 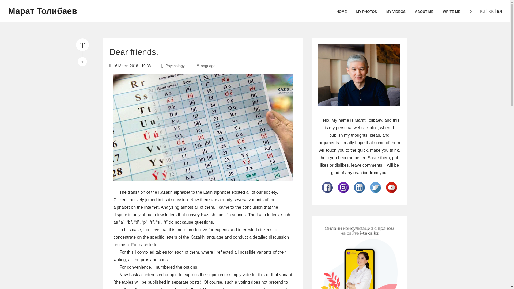 What do you see at coordinates (424, 12) in the screenshot?
I see `ABOUT ME` at bounding box center [424, 12].